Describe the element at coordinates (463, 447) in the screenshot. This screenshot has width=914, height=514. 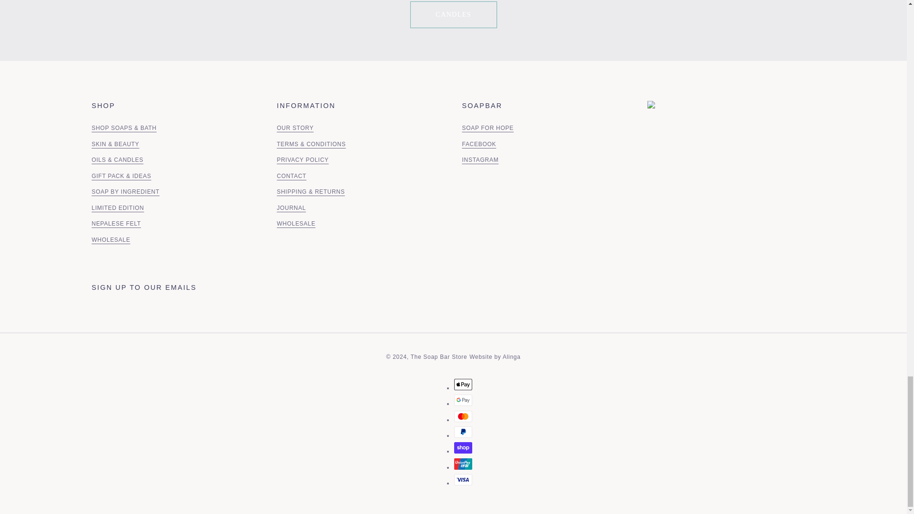
I see `Shop Pay` at that location.